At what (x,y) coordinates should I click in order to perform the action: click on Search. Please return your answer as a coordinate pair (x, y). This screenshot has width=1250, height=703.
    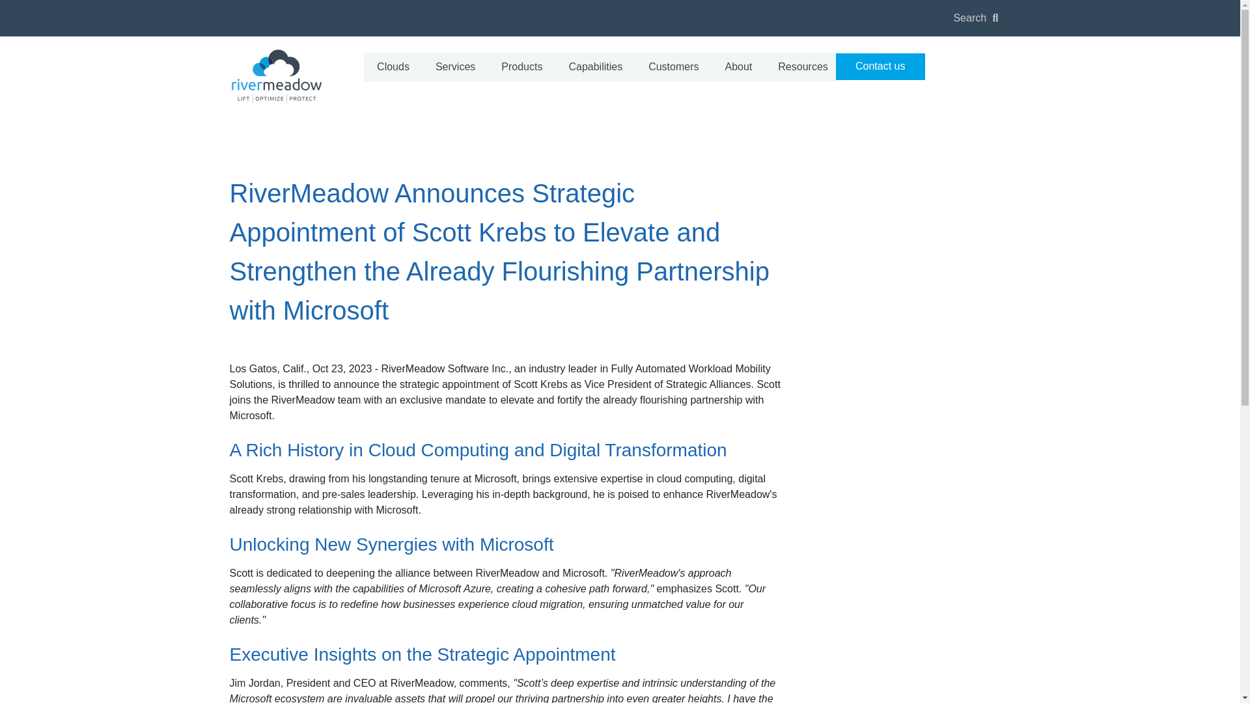
    Looking at the image, I should click on (969, 18).